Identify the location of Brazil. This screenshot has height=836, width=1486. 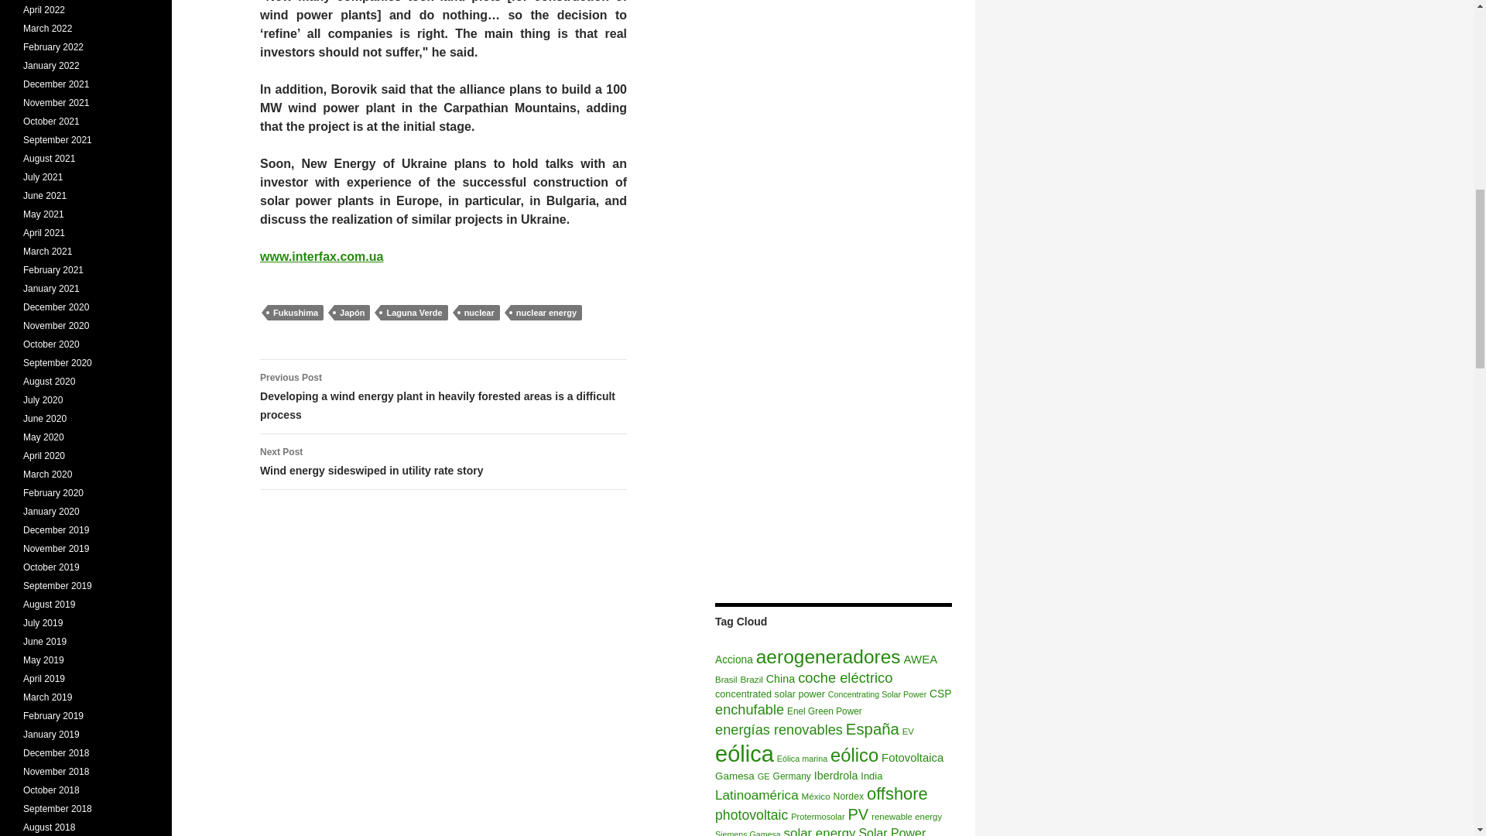
(443, 461).